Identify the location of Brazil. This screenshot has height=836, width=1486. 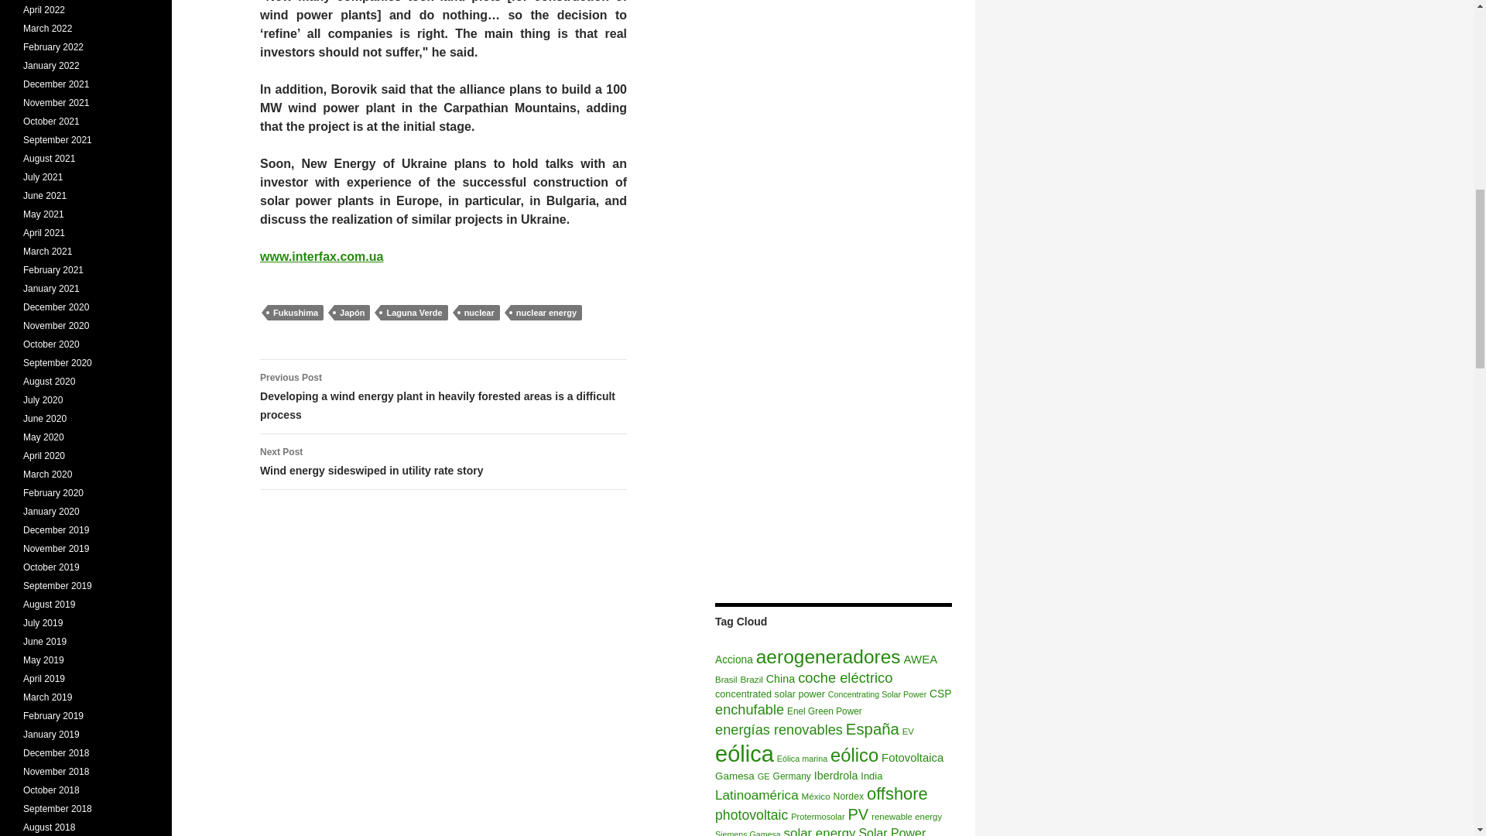
(443, 461).